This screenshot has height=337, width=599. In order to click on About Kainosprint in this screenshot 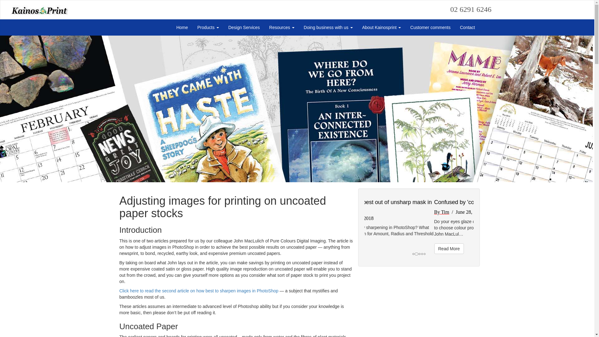, I will do `click(382, 27)`.